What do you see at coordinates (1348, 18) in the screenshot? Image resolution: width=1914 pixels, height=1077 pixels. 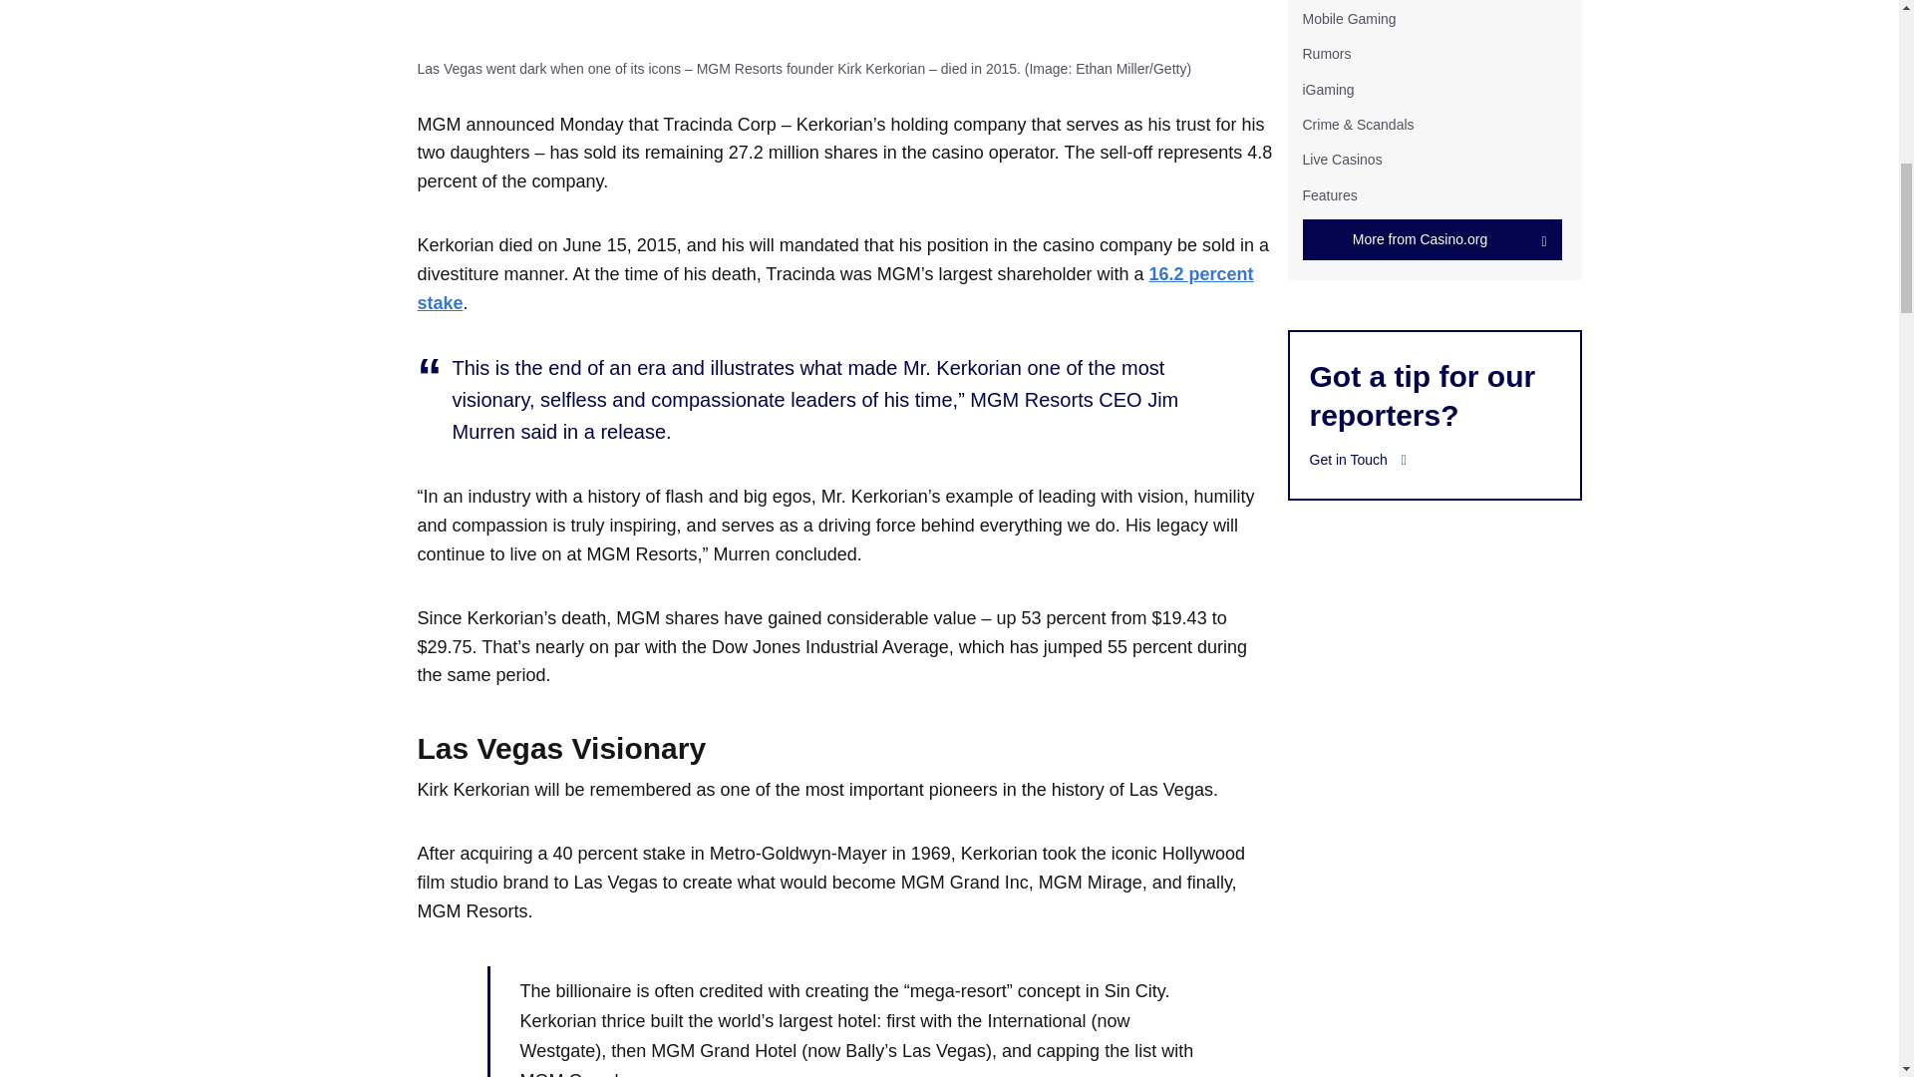 I see `Mobile Gaming` at bounding box center [1348, 18].